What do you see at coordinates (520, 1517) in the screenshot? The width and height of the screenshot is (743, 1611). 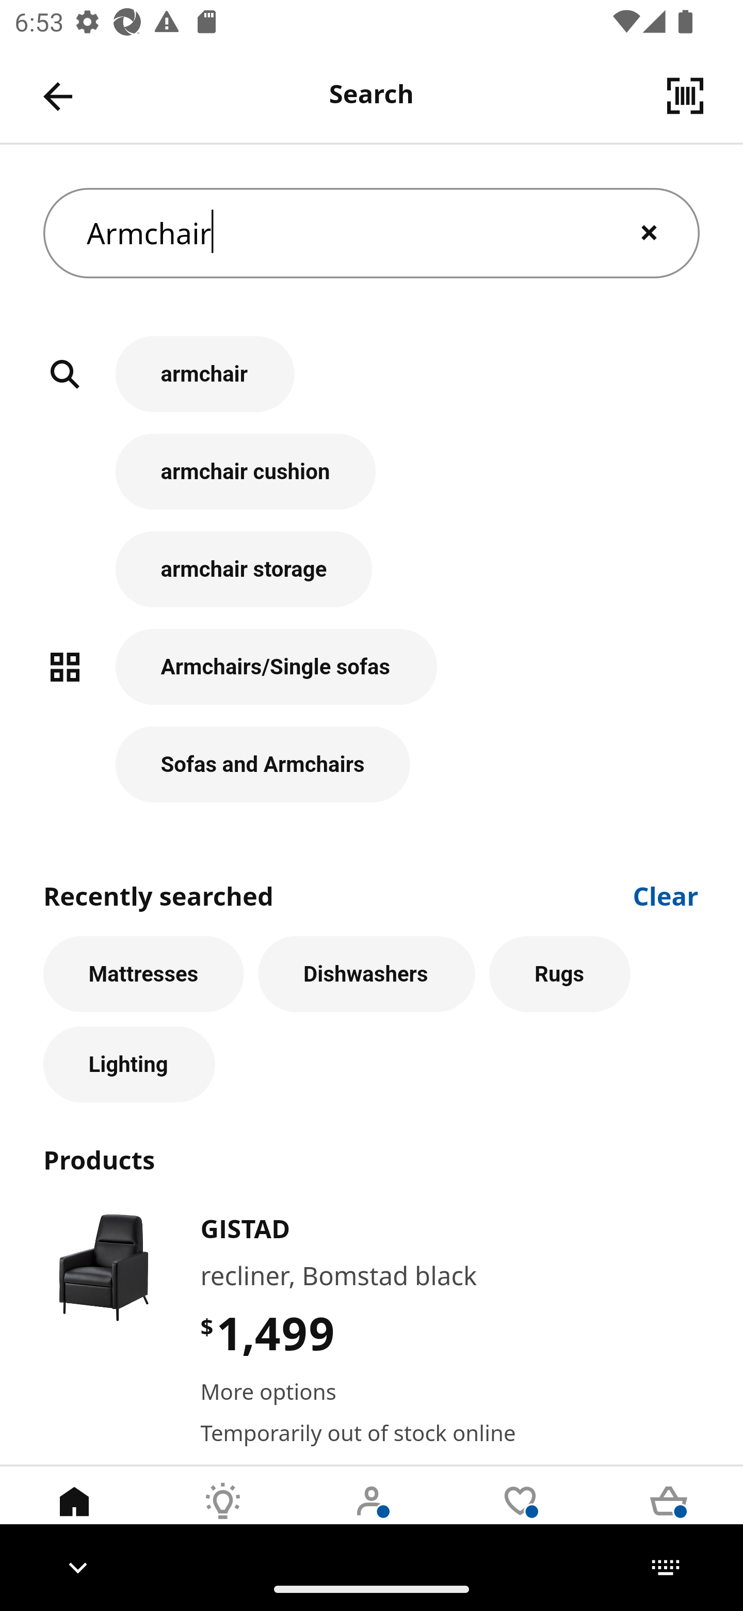 I see `Wishlist
Tab 4 of 5` at bounding box center [520, 1517].